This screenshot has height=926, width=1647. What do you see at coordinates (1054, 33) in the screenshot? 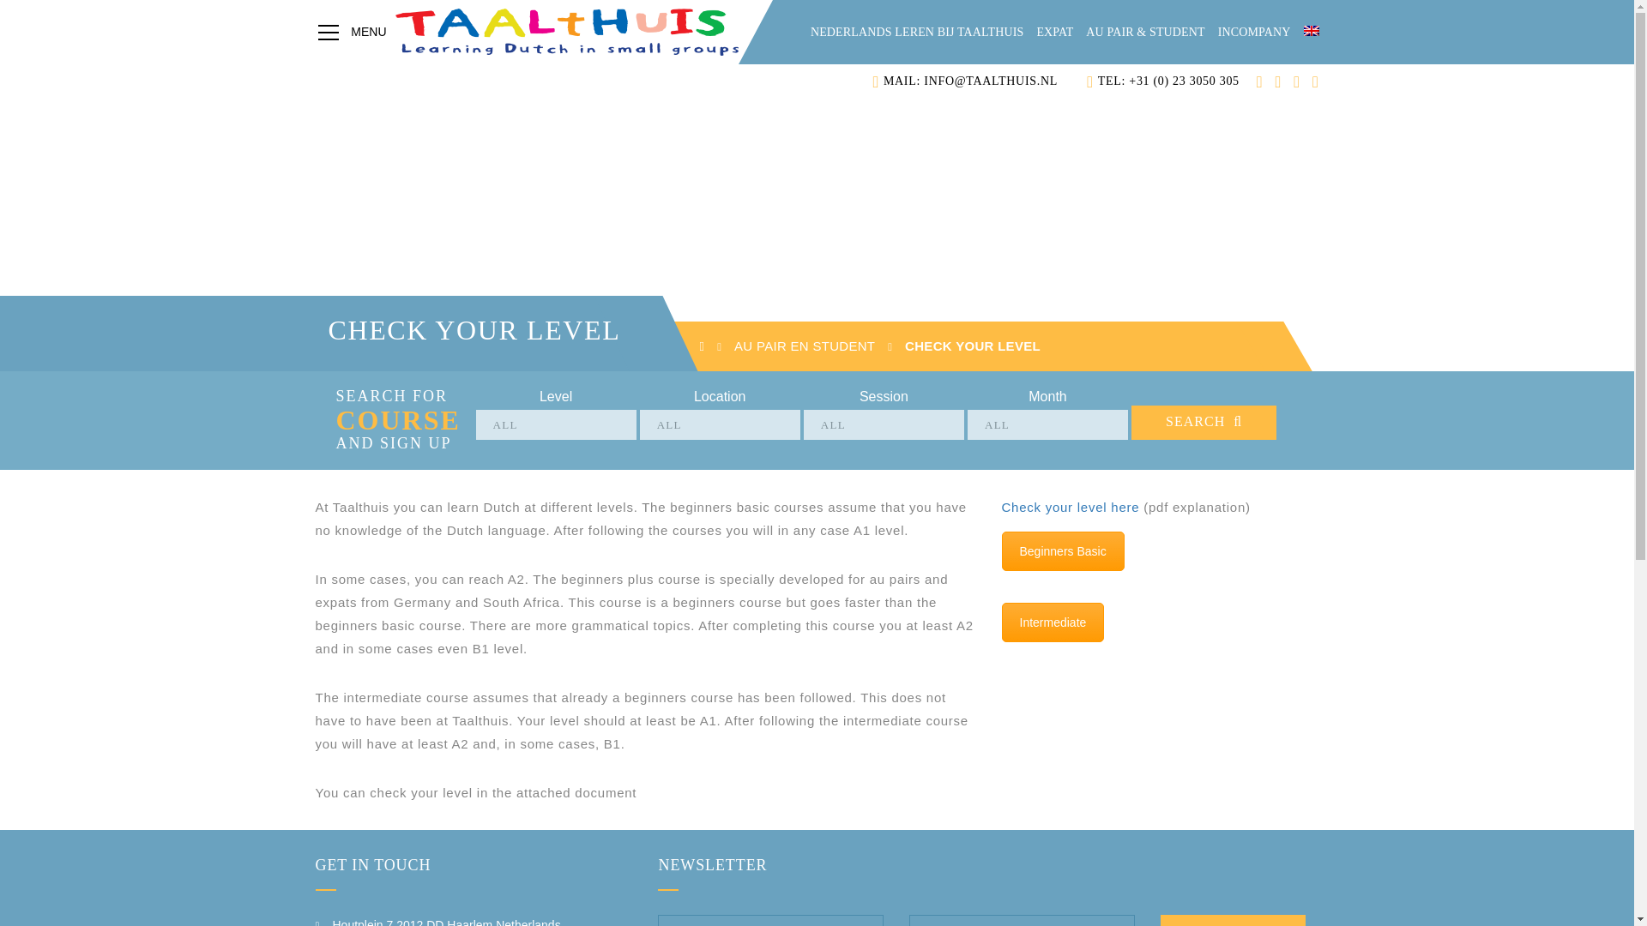
I see `EXPAT` at bounding box center [1054, 33].